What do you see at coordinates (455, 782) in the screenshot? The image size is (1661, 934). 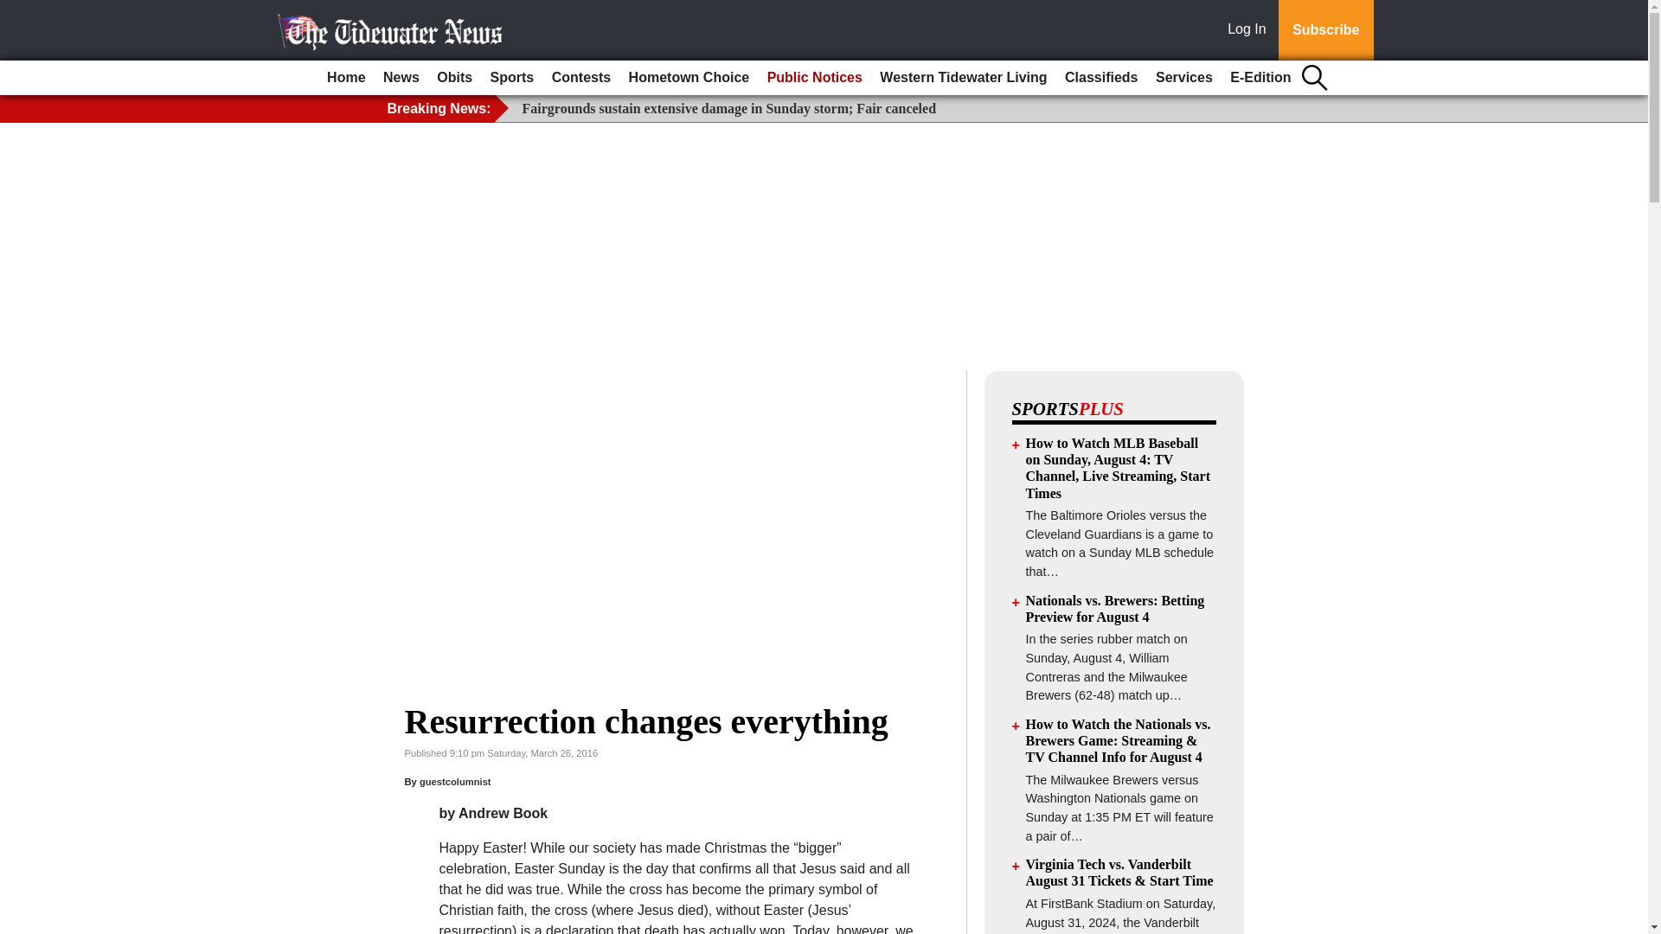 I see `guestcolumnist` at bounding box center [455, 782].